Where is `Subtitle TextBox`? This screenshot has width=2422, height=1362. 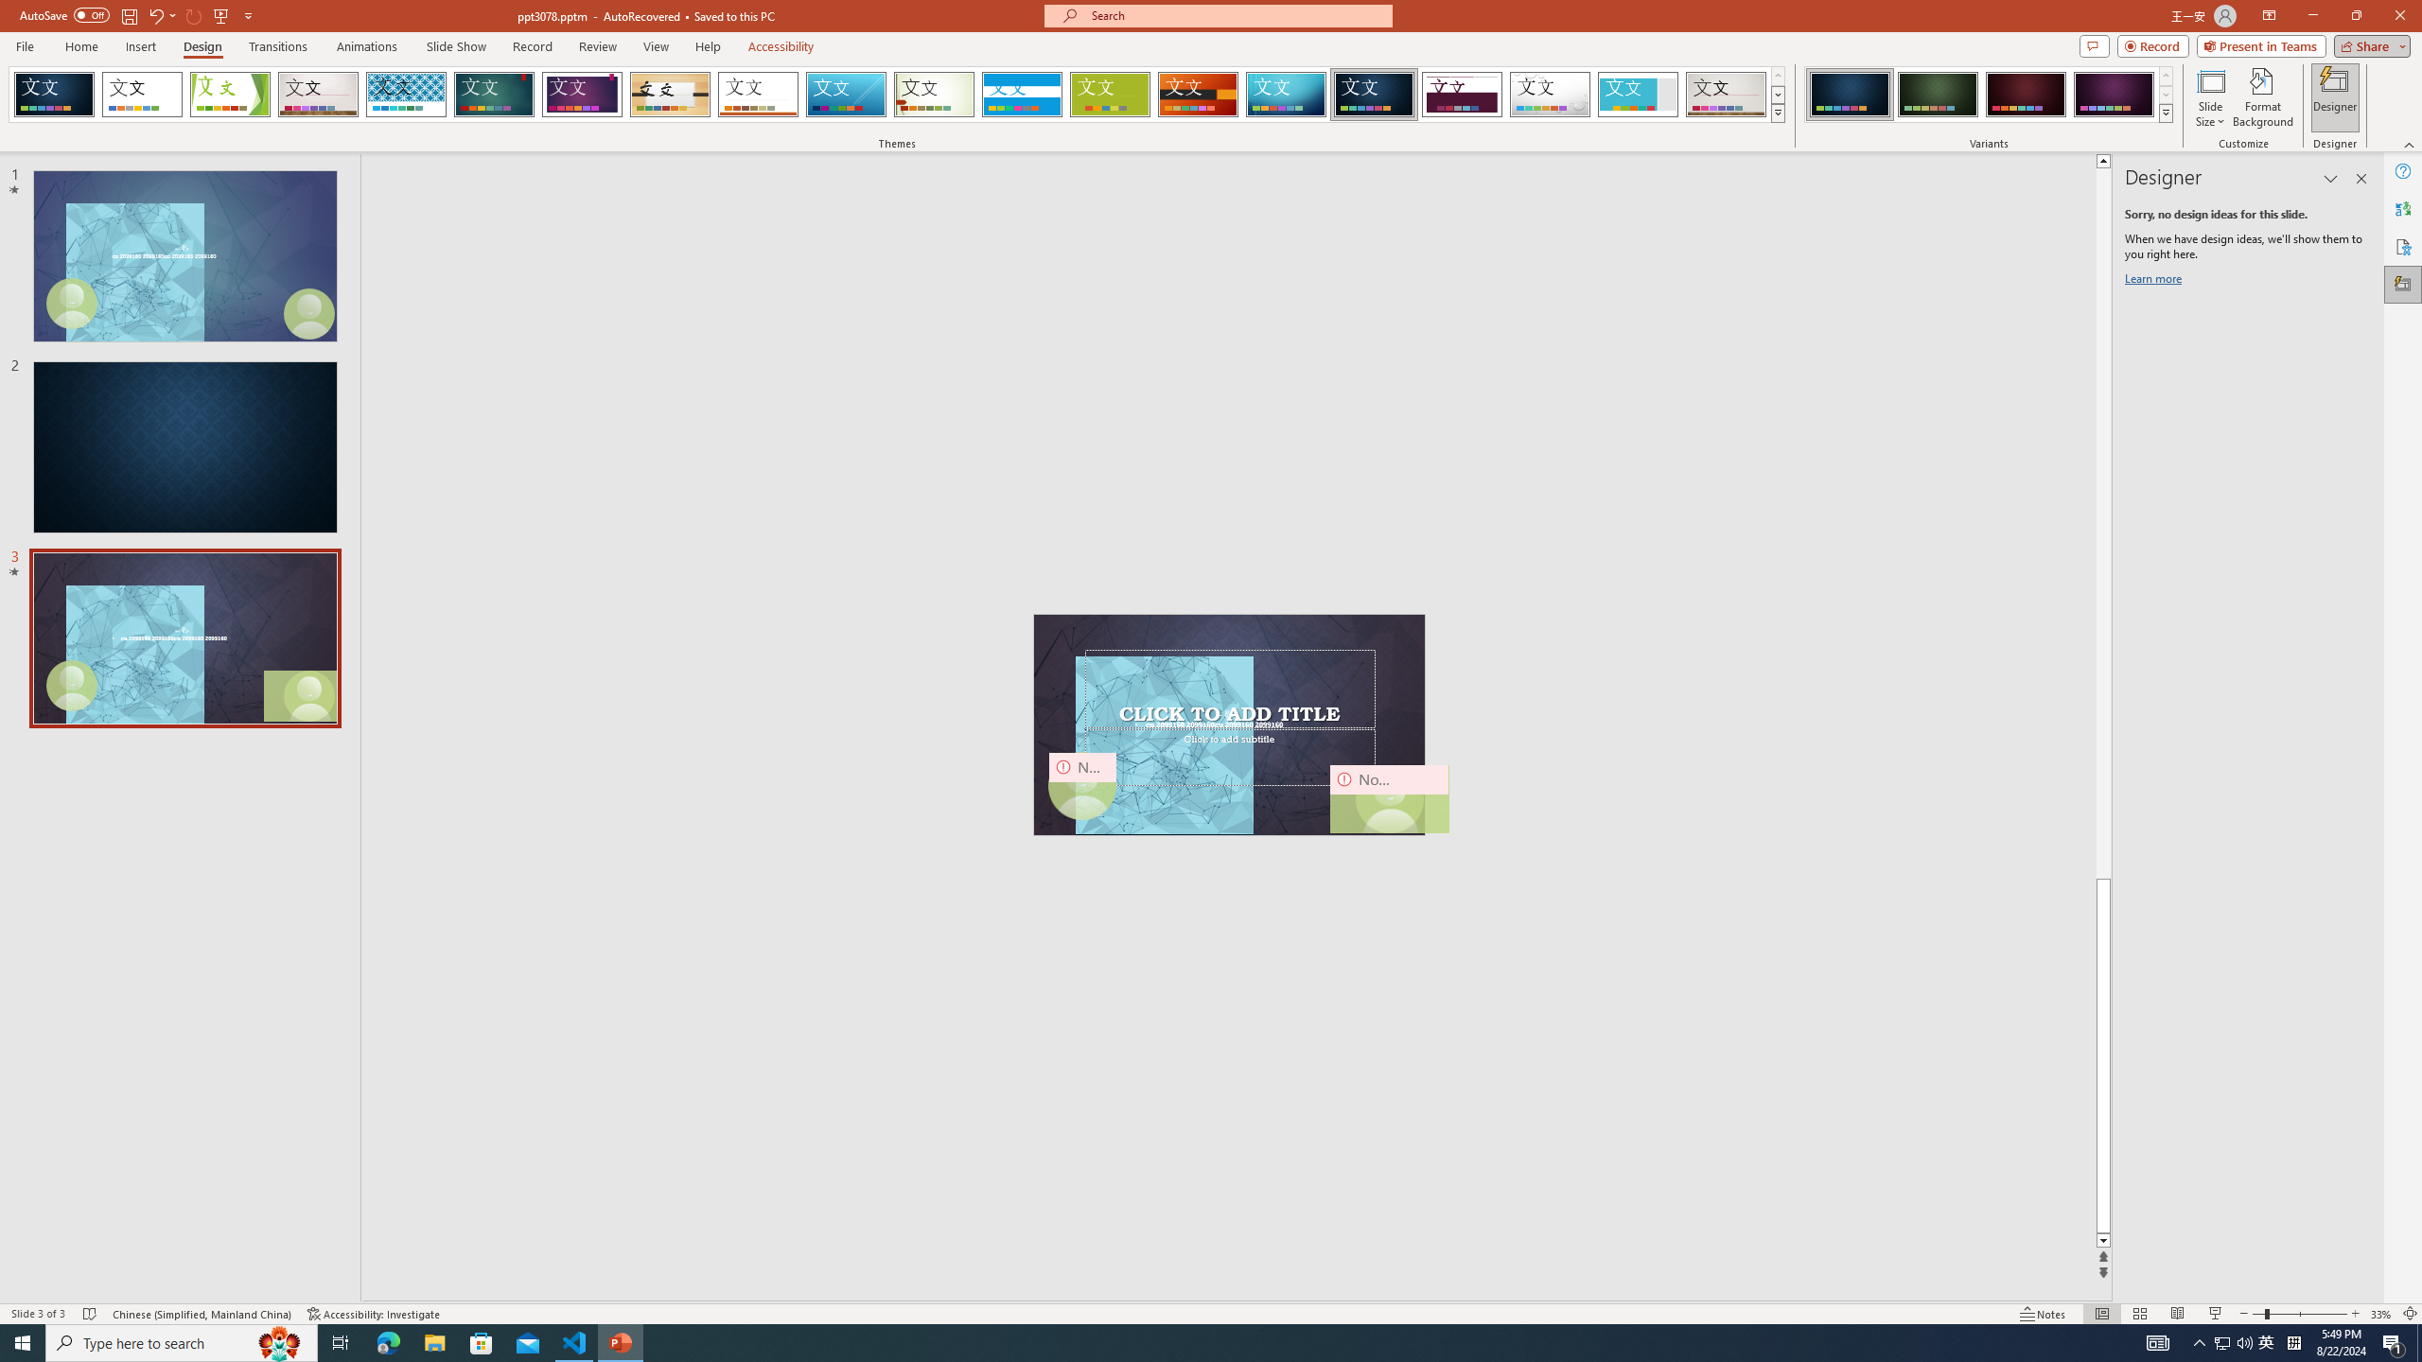
Subtitle TextBox is located at coordinates (1230, 757).